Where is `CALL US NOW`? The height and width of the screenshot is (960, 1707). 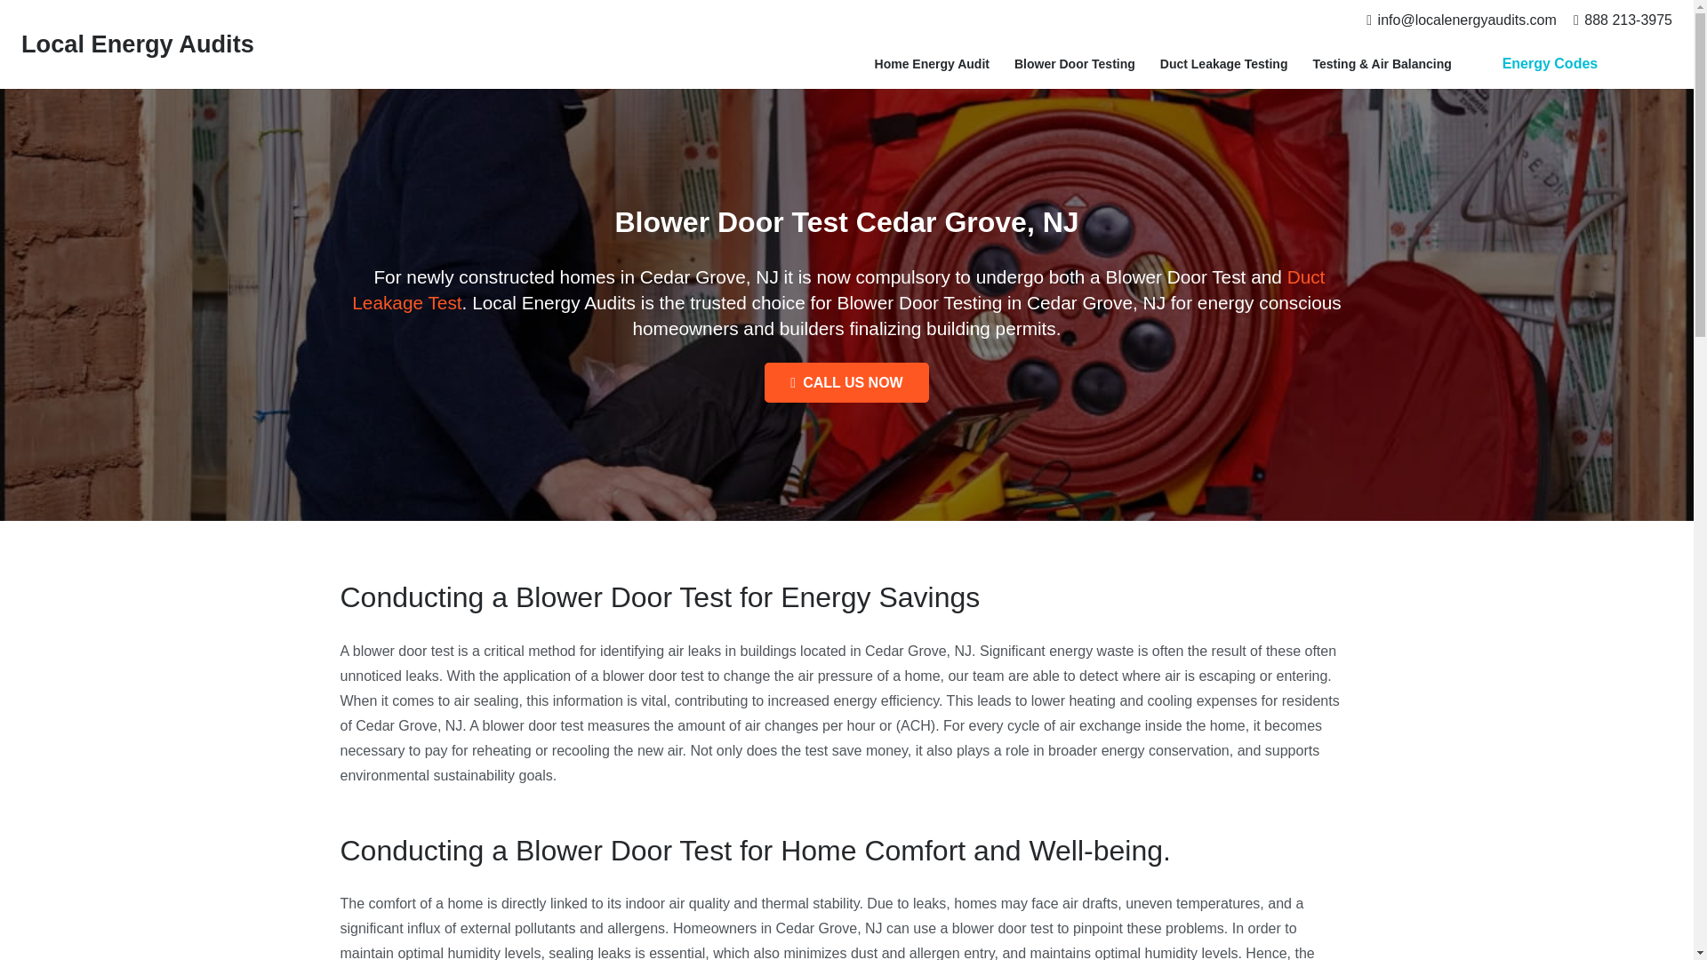
CALL US NOW is located at coordinates (846, 382).